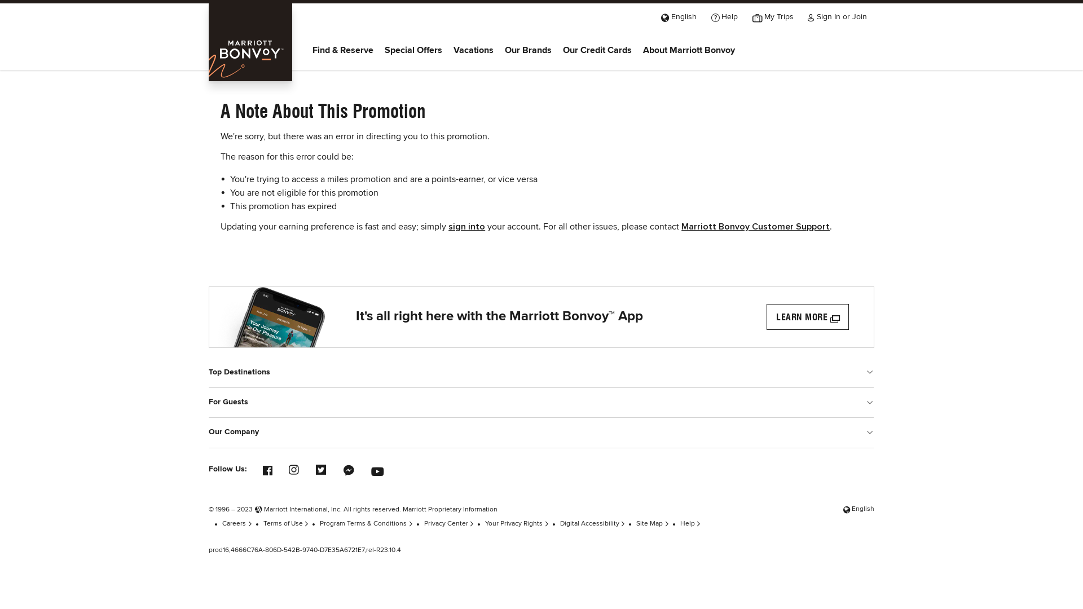 This screenshot has width=1083, height=609. What do you see at coordinates (343, 51) in the screenshot?
I see `Find & Reserve` at bounding box center [343, 51].